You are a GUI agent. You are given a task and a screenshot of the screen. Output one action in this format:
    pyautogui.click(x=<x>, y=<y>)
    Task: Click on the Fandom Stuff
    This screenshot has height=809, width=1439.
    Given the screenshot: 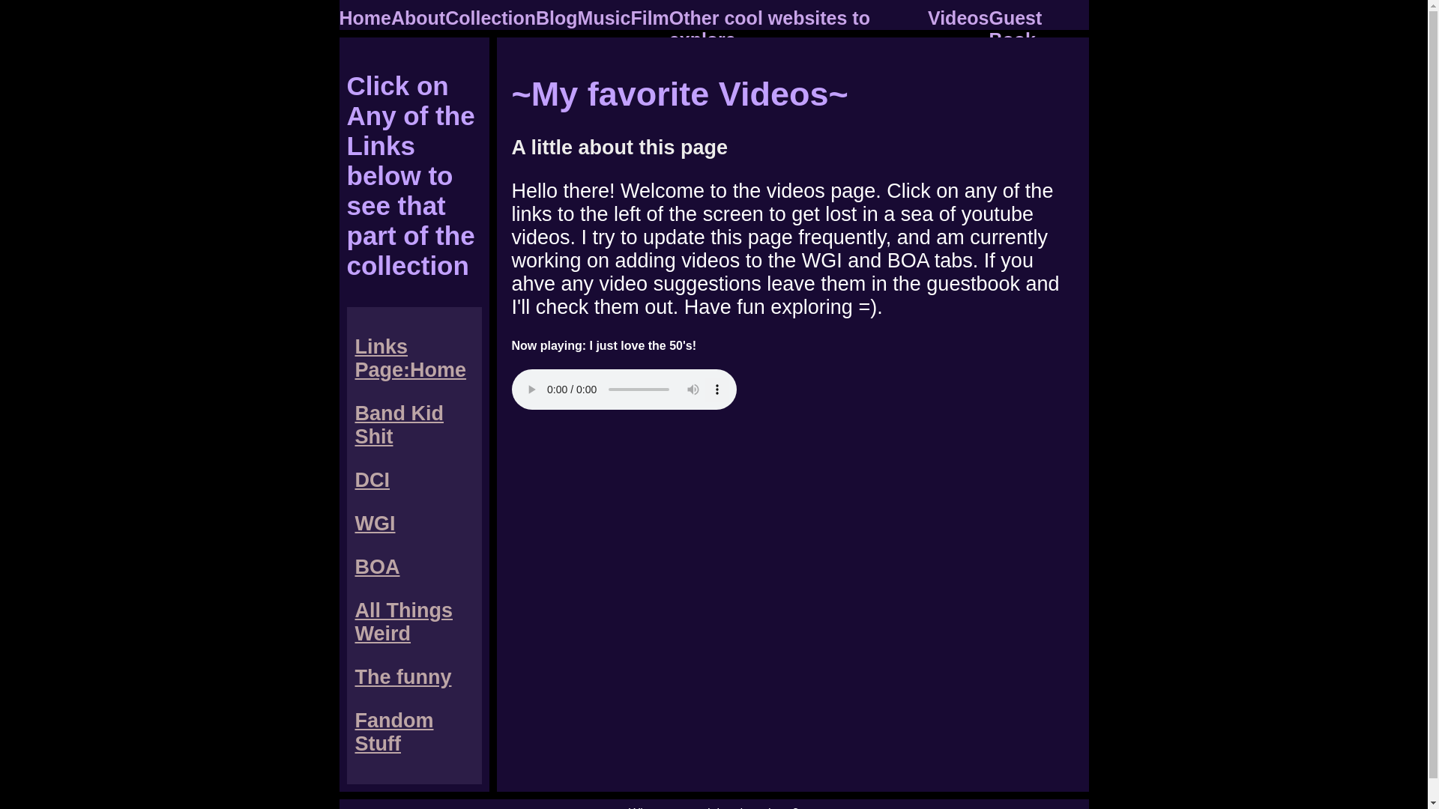 What is the action you would take?
    pyautogui.click(x=394, y=732)
    